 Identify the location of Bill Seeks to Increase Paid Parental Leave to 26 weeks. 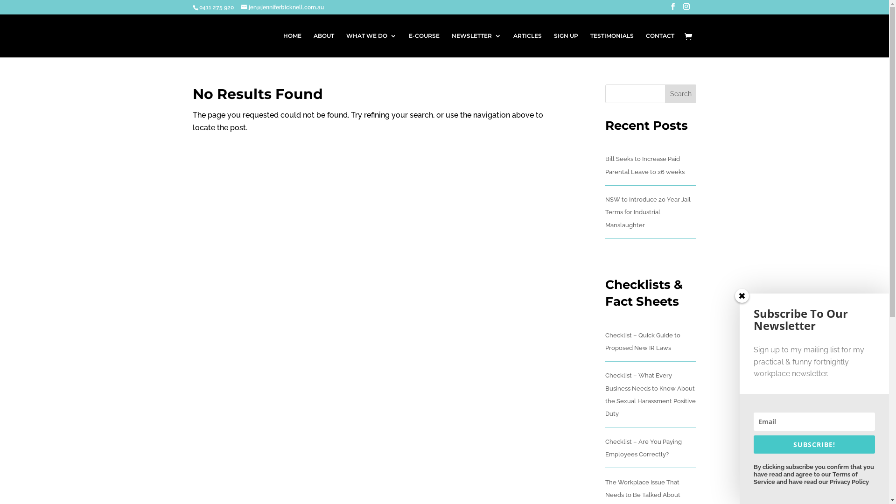
(645, 165).